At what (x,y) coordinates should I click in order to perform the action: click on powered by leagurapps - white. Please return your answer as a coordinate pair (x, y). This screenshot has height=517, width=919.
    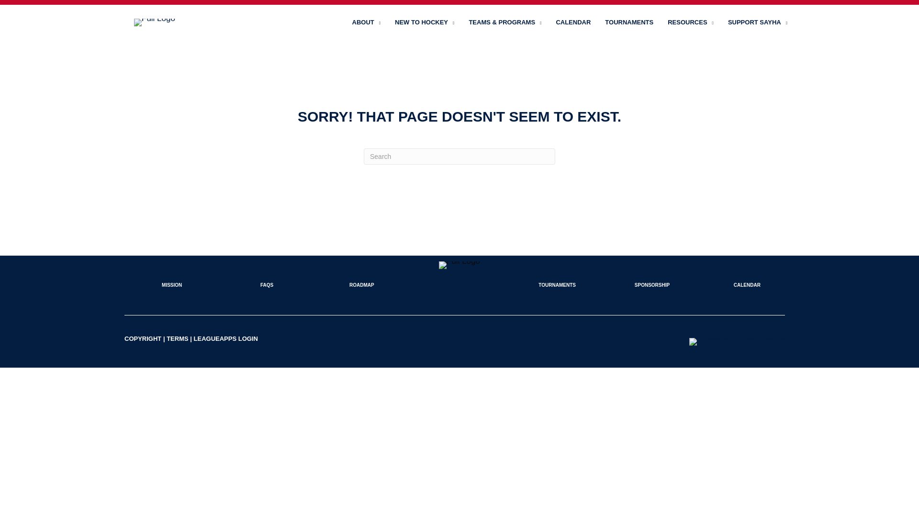
    Looking at the image, I should click on (737, 342).